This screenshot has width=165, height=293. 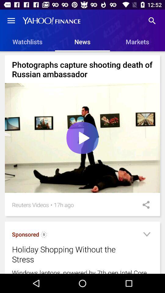 I want to click on flip until the 17h ago, so click(x=64, y=204).